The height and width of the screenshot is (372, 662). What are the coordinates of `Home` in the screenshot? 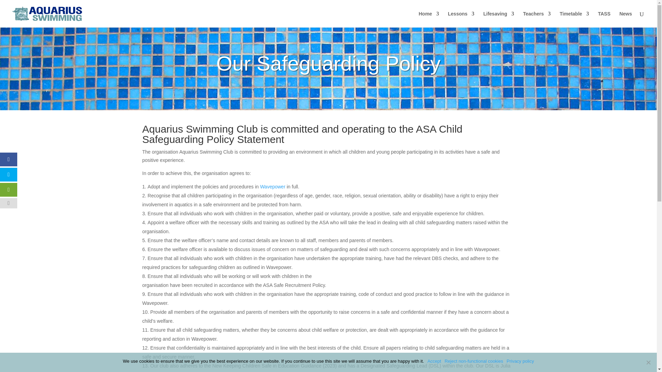 It's located at (428, 19).